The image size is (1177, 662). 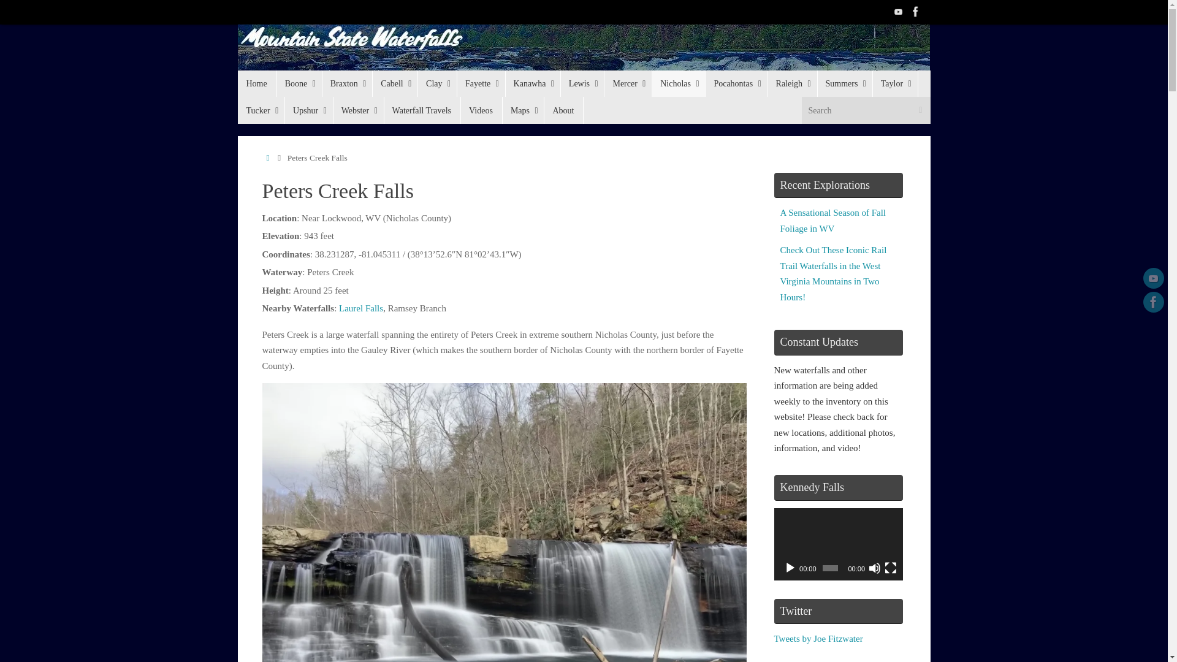 What do you see at coordinates (299, 83) in the screenshot?
I see `Boone` at bounding box center [299, 83].